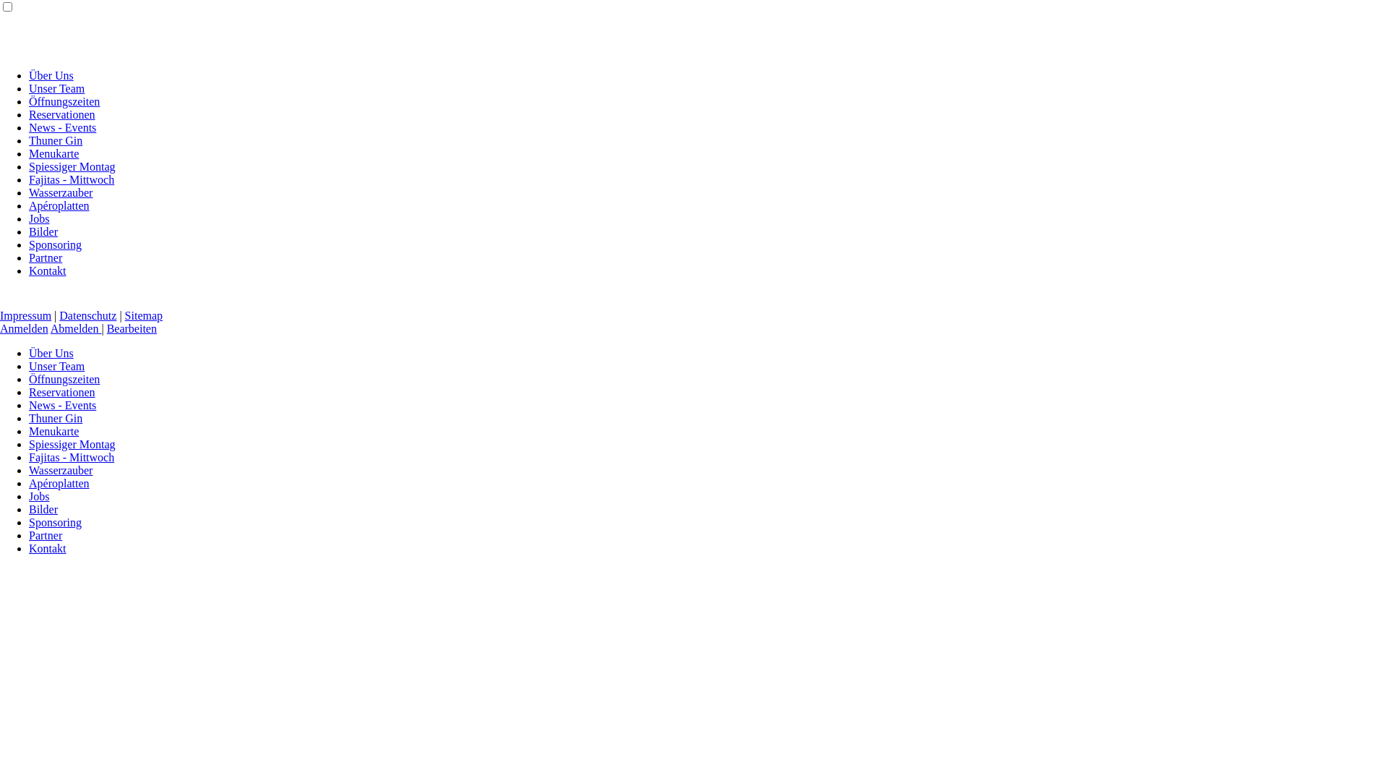  What do you see at coordinates (144, 315) in the screenshot?
I see `Sitemap` at bounding box center [144, 315].